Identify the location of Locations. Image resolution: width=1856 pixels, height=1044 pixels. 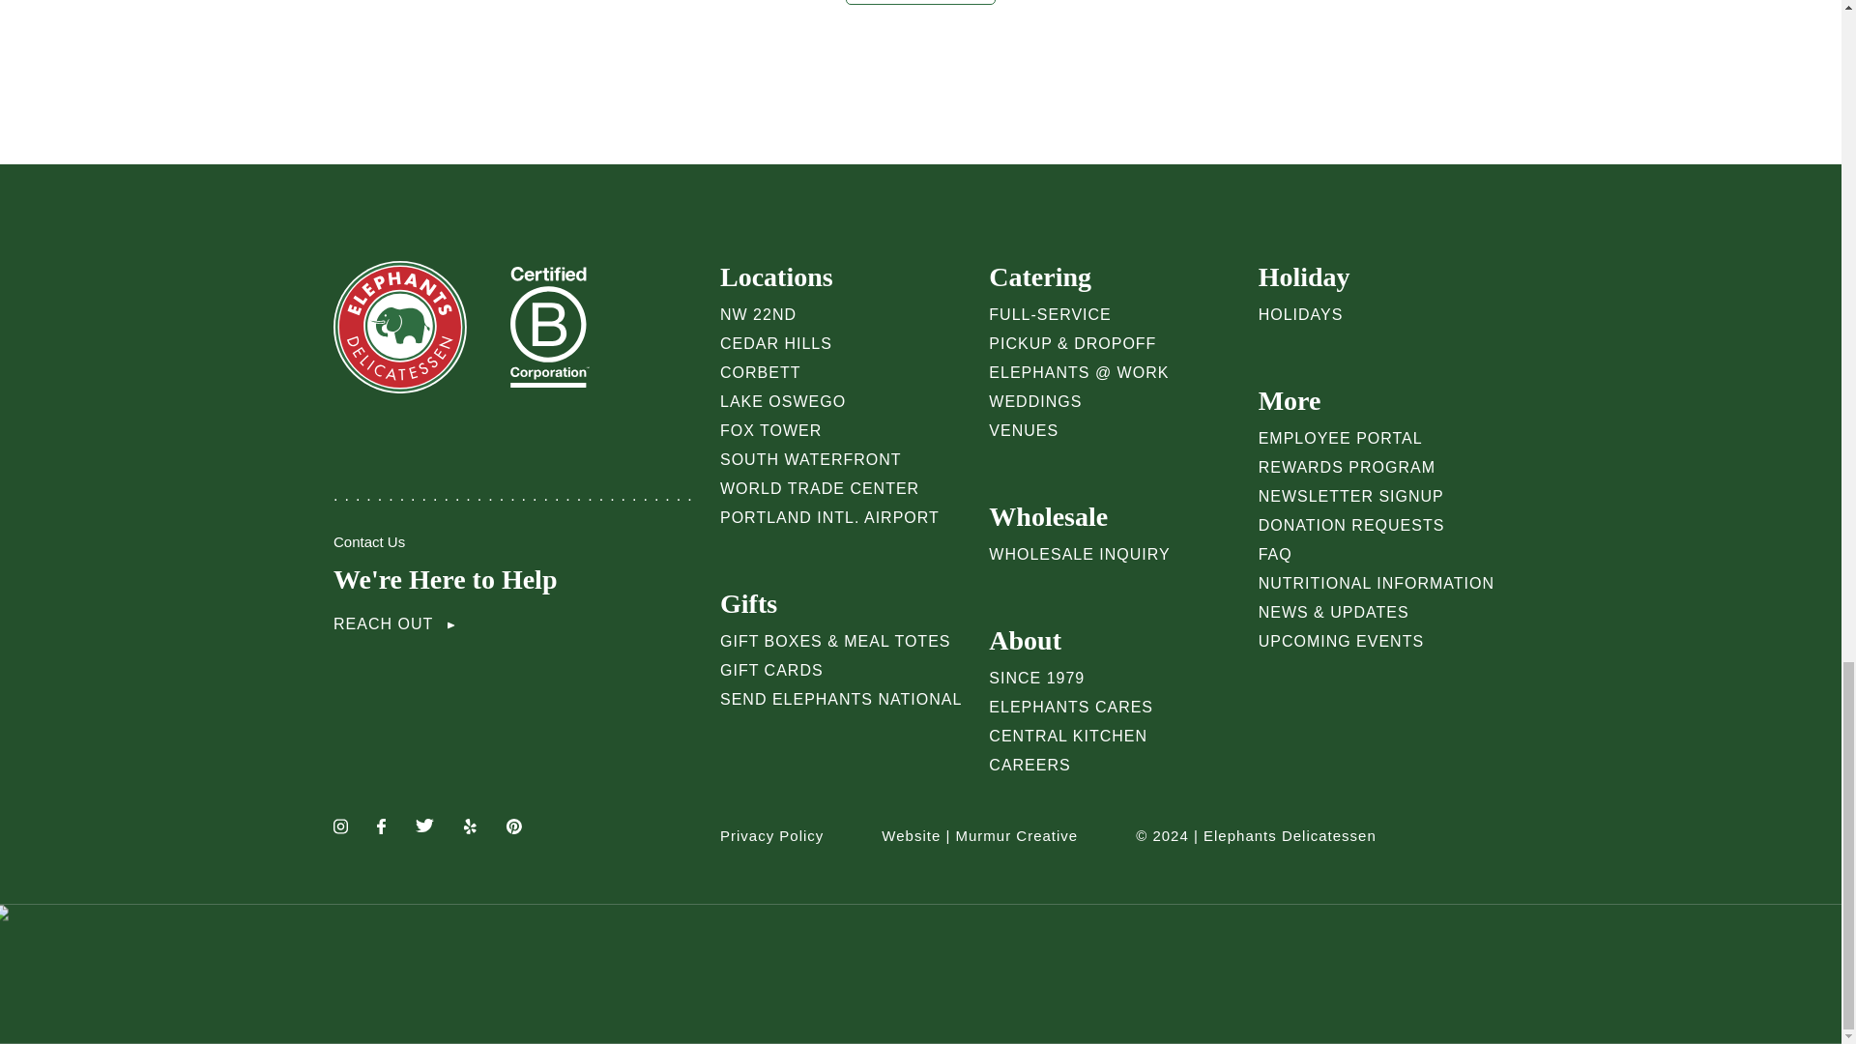
(844, 276).